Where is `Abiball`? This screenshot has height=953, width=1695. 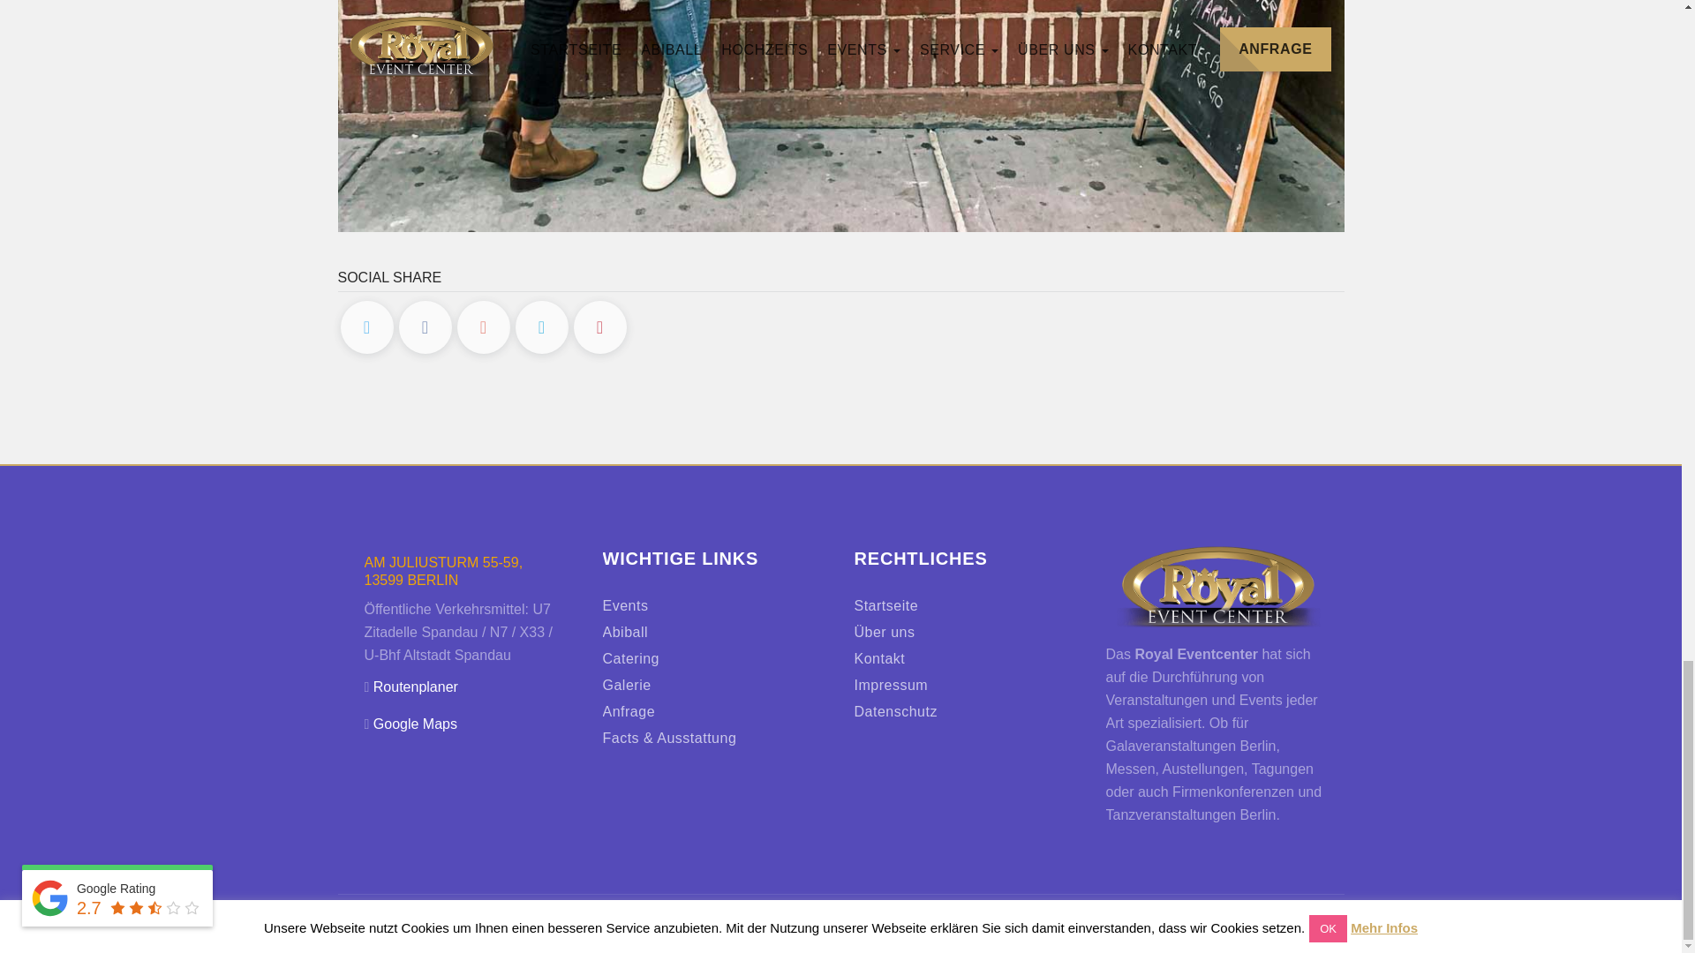 Abiball is located at coordinates (624, 632).